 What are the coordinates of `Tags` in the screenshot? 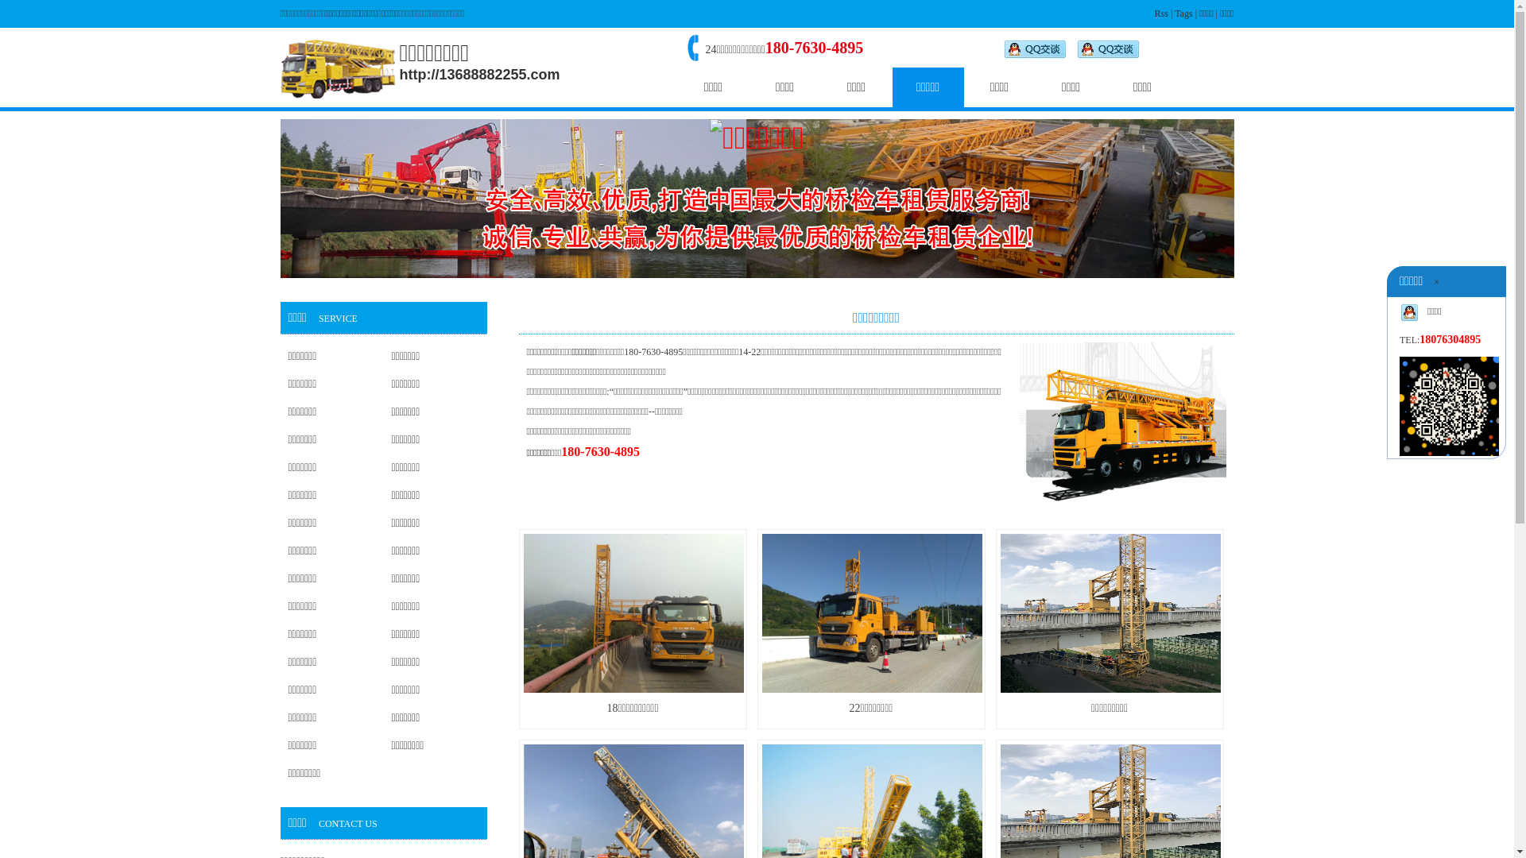 It's located at (1184, 14).